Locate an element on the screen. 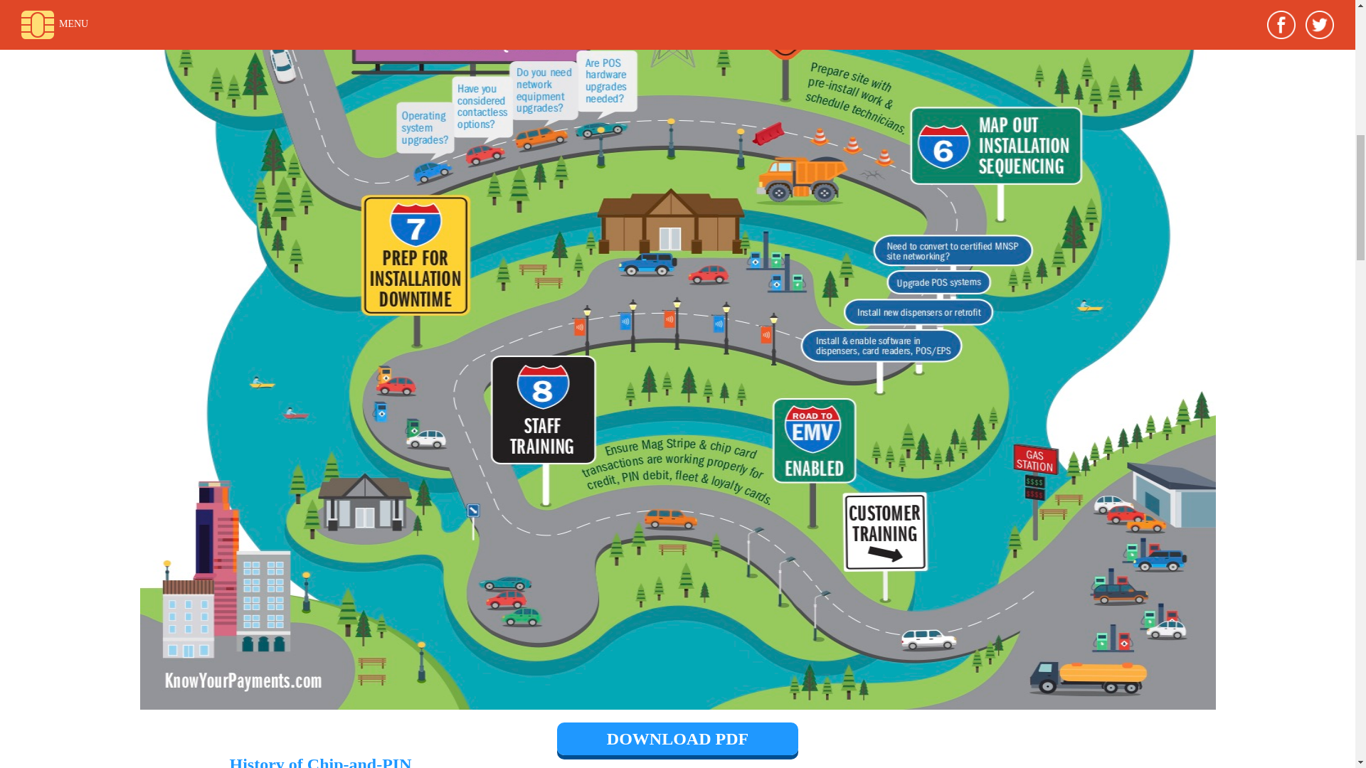  DOWNLOAD PDF is located at coordinates (677, 738).